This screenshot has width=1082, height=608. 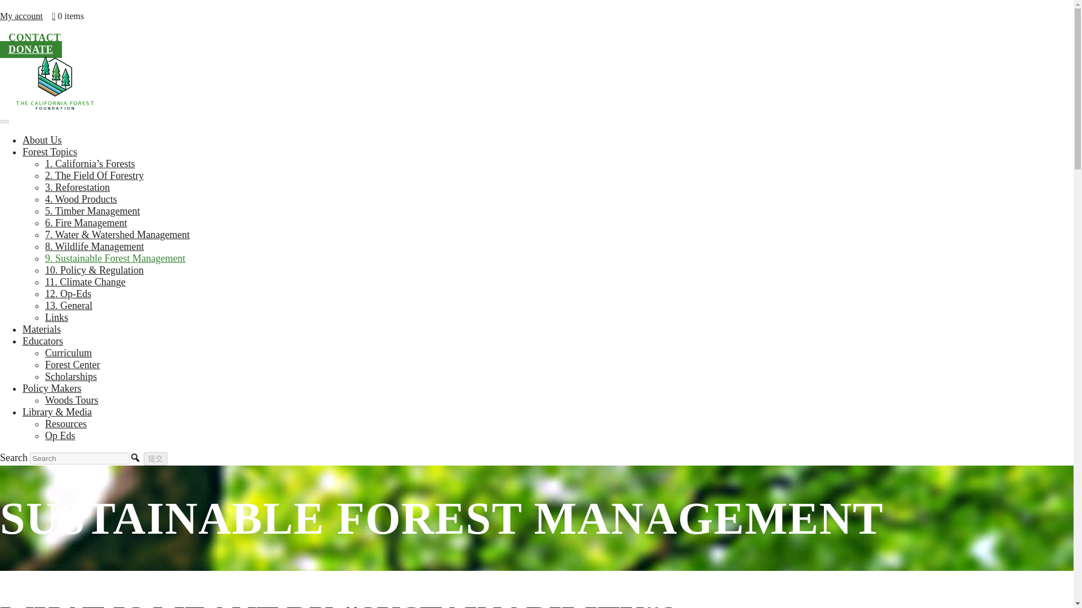 I want to click on Policy Makers, so click(x=52, y=388).